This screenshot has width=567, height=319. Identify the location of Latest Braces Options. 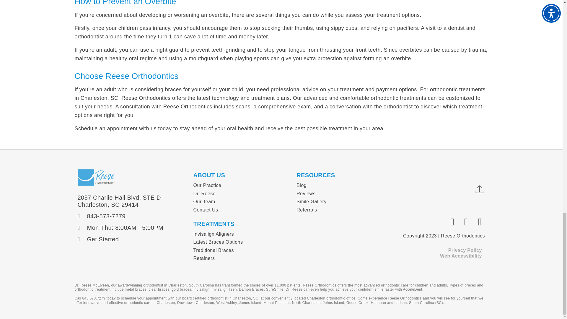
(242, 242).